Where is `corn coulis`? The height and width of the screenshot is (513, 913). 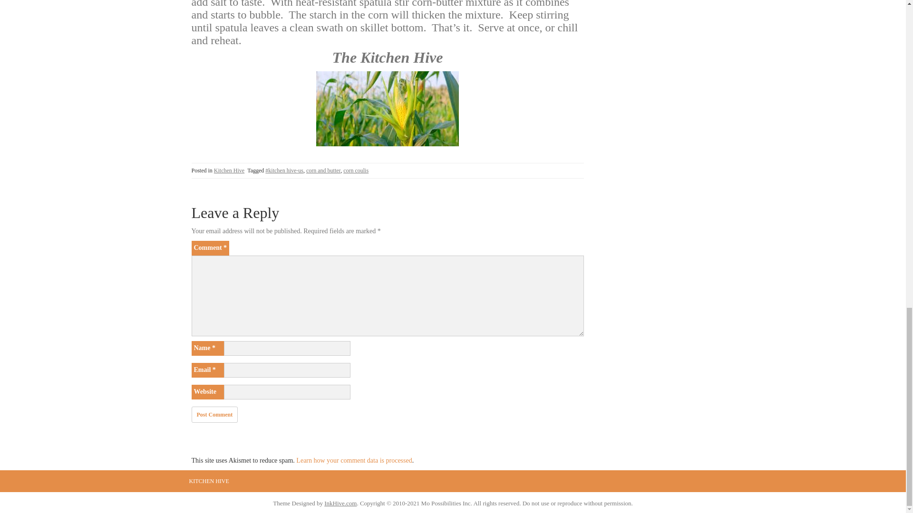
corn coulis is located at coordinates (356, 171).